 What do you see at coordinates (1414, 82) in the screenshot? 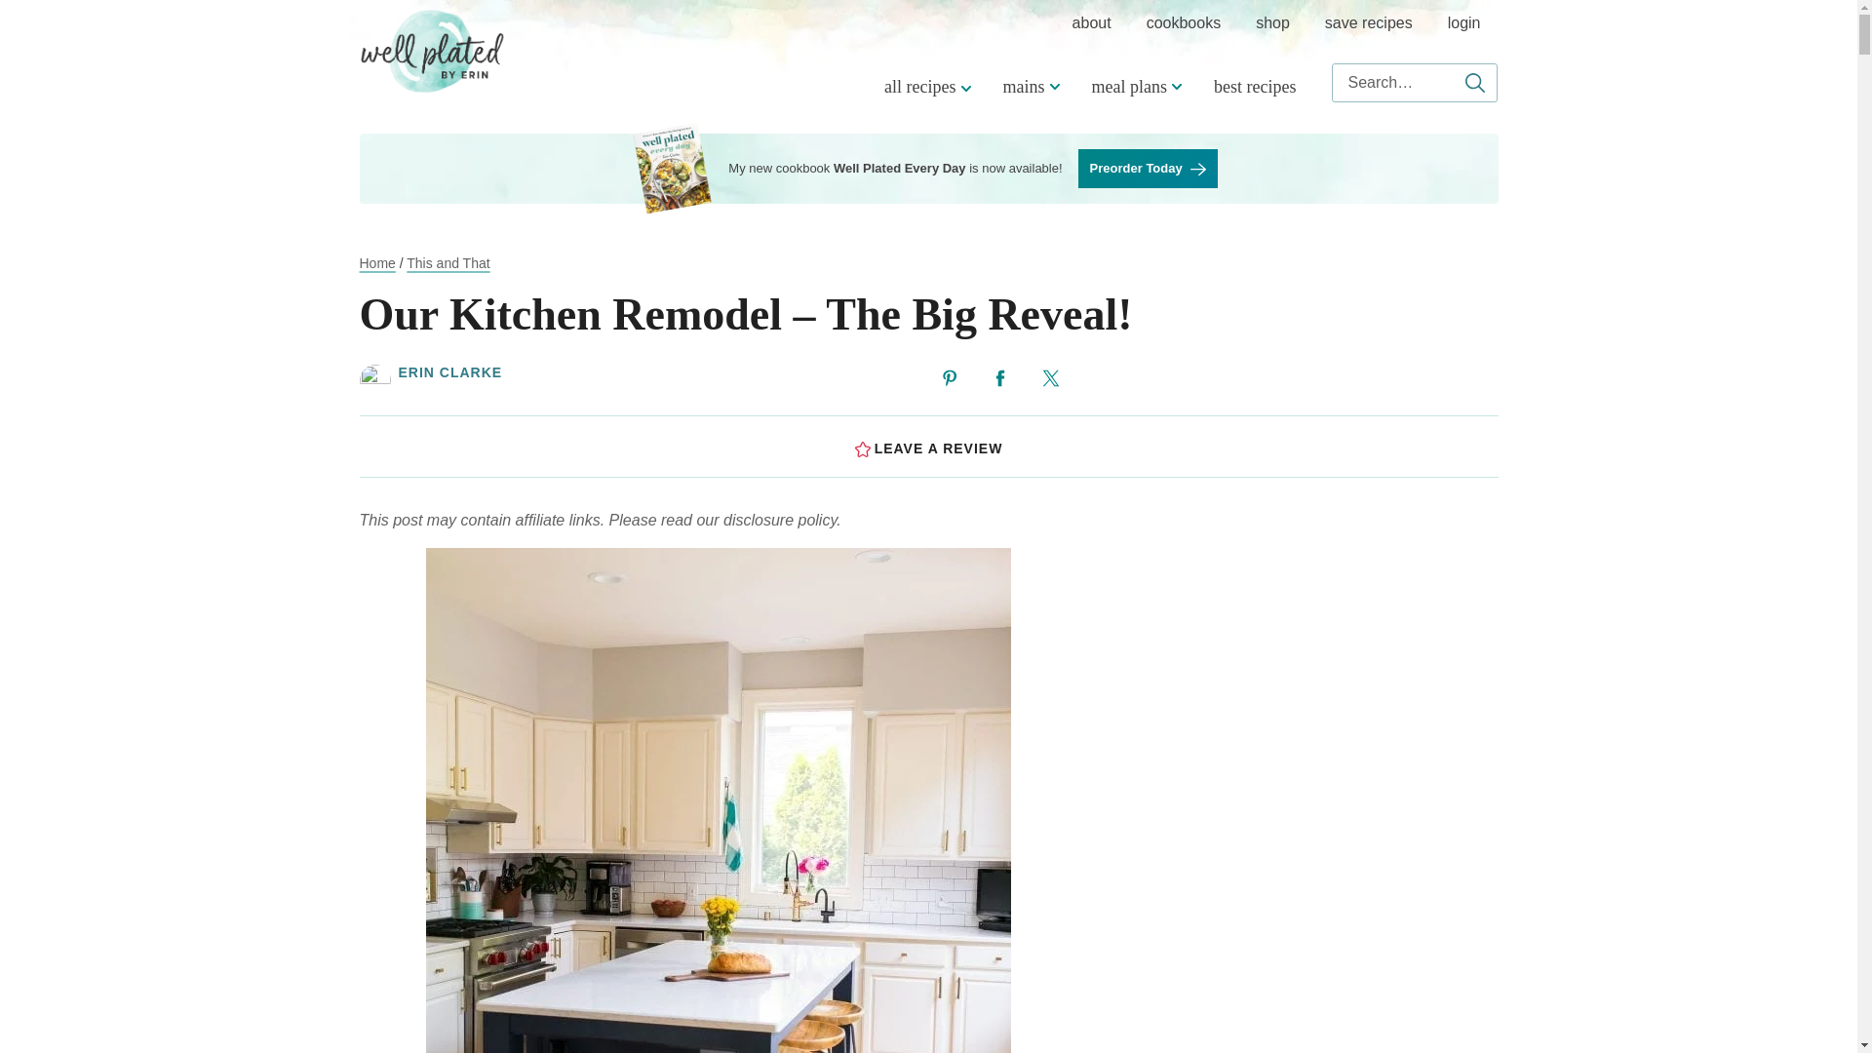
I see `Search for` at bounding box center [1414, 82].